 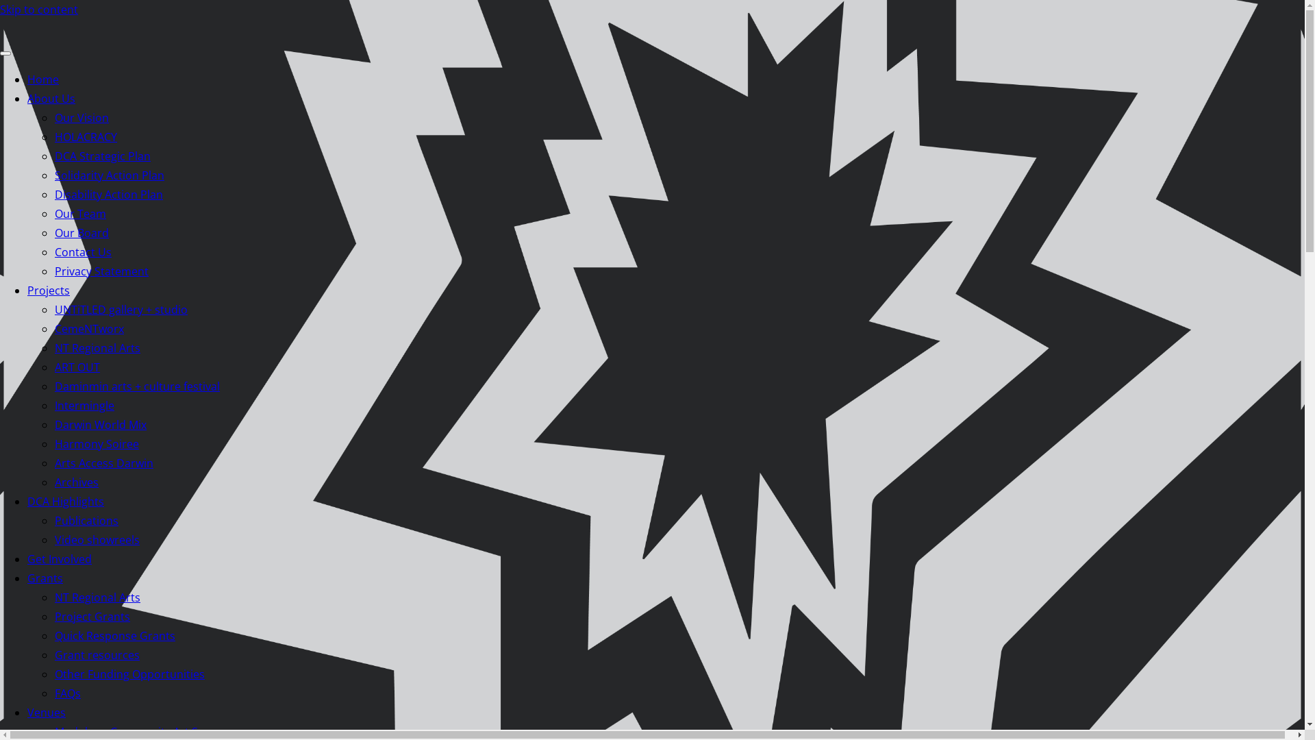 I want to click on Arts Access Darwin, so click(x=104, y=463).